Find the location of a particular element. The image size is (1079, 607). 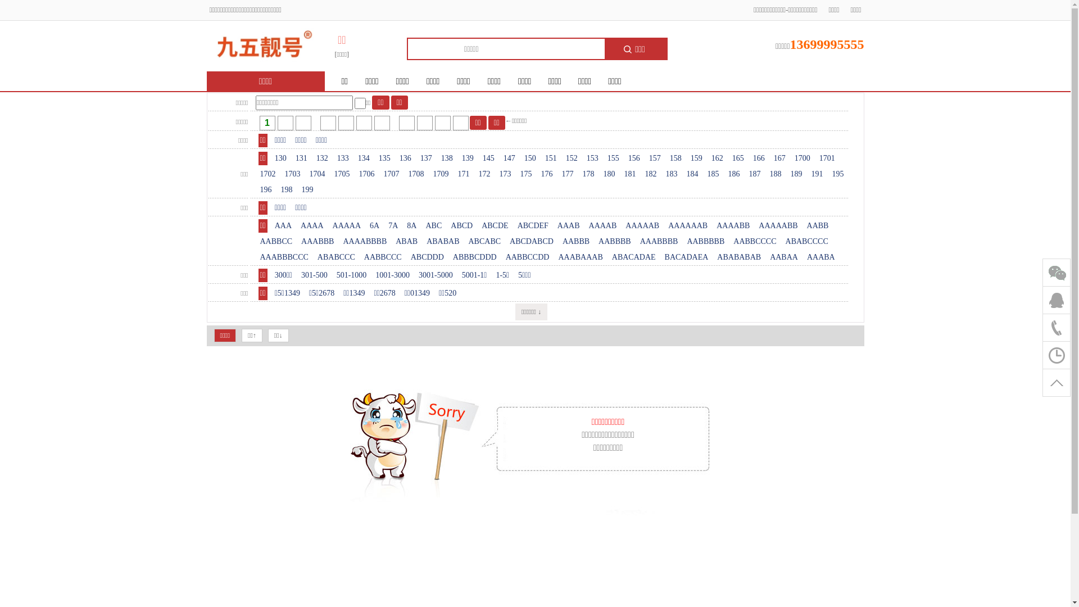

AABBCC is located at coordinates (276, 242).